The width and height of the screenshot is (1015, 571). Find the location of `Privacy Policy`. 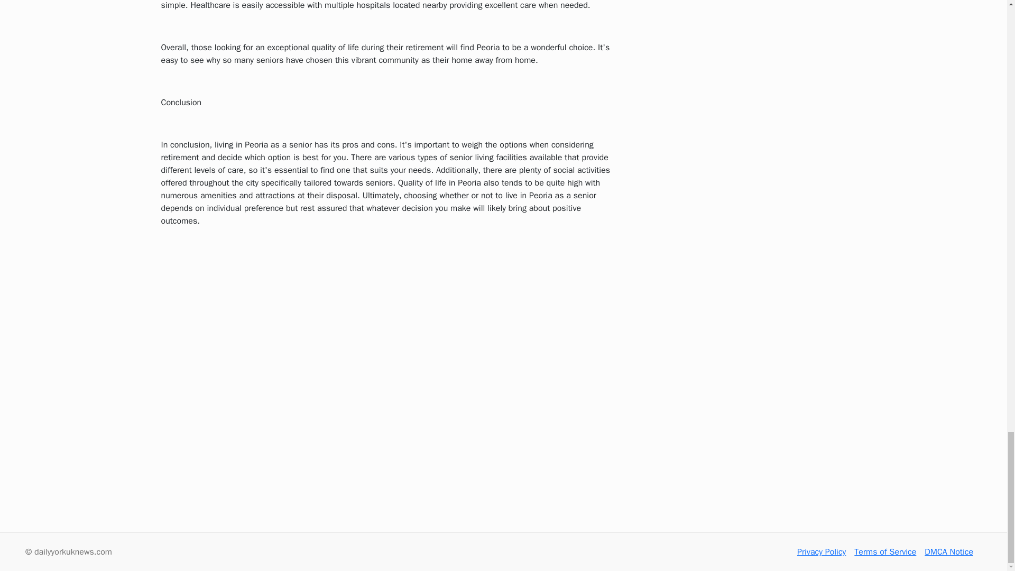

Privacy Policy is located at coordinates (821, 552).